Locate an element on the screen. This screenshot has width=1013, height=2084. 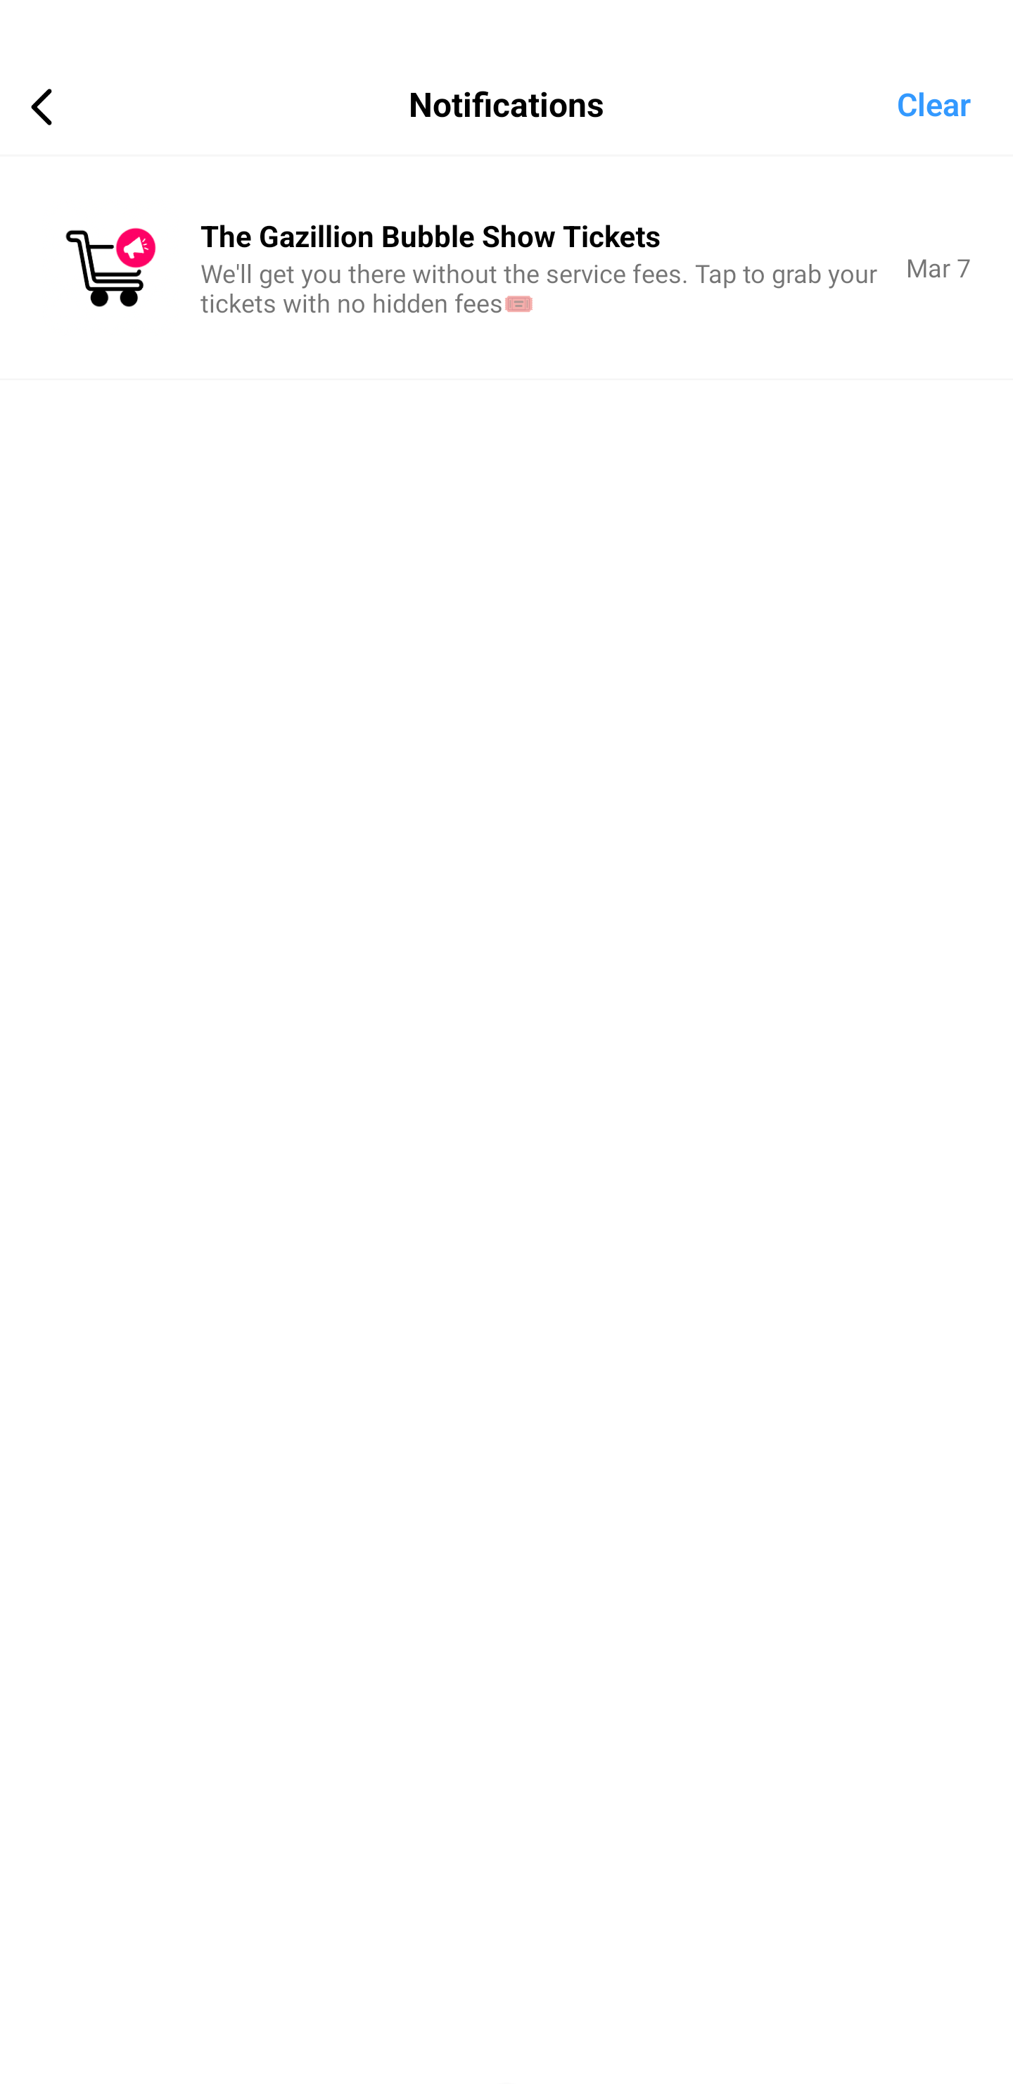
Clear is located at coordinates (955, 103).